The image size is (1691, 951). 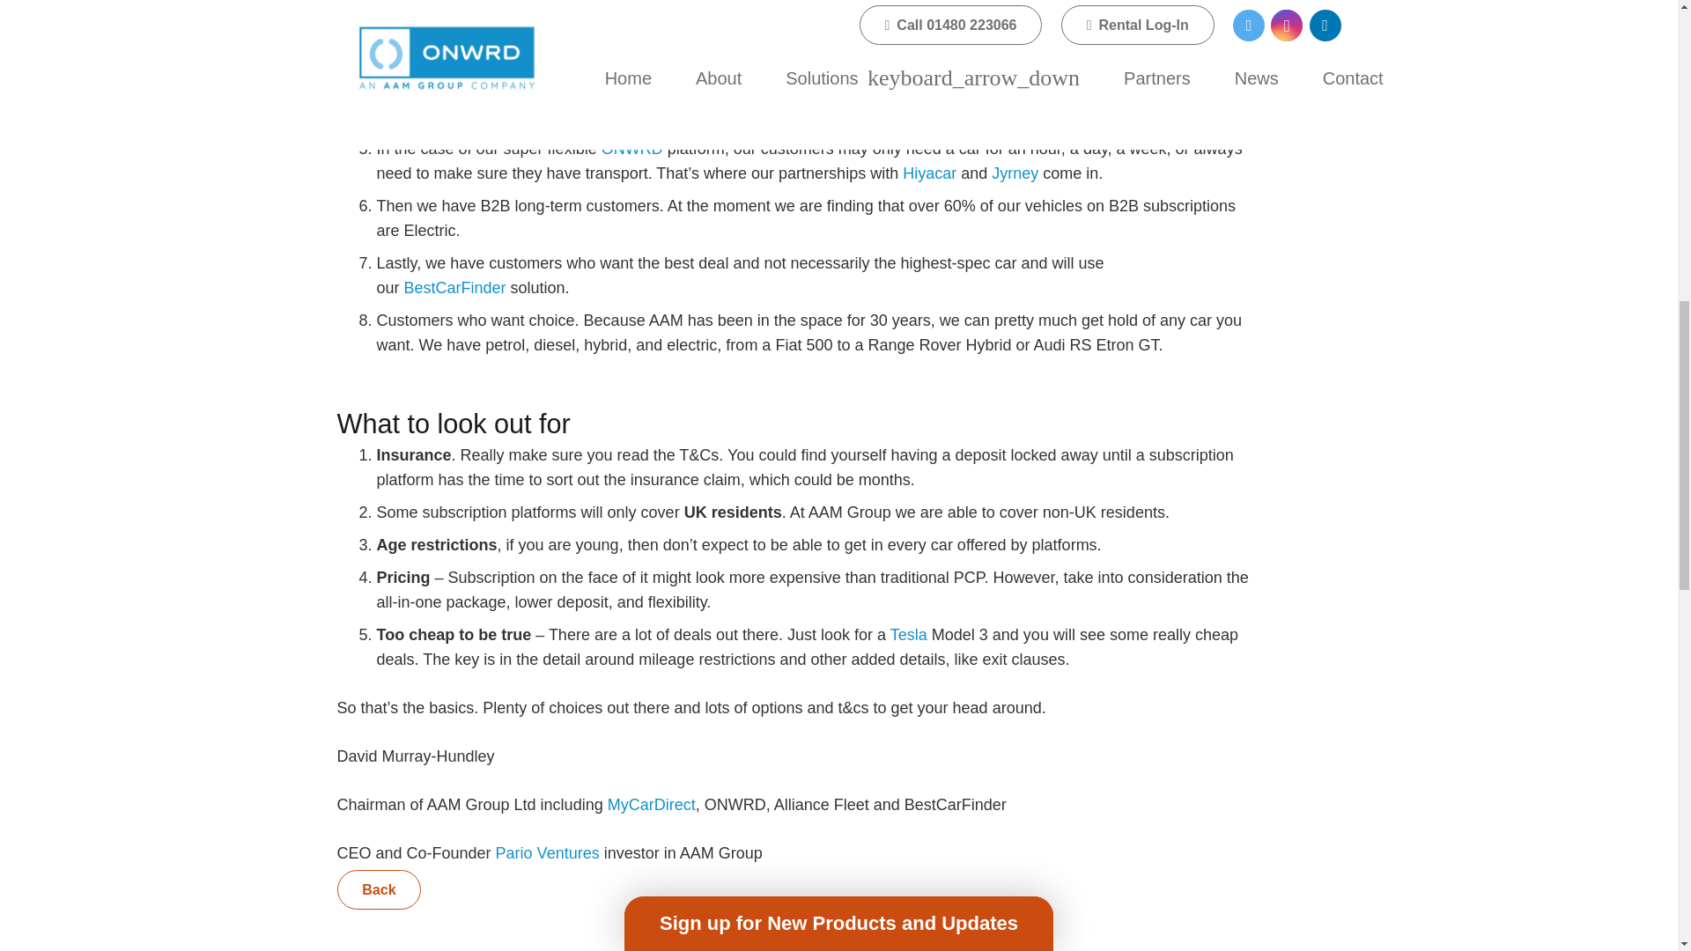 What do you see at coordinates (1015, 173) in the screenshot?
I see `Jyrney` at bounding box center [1015, 173].